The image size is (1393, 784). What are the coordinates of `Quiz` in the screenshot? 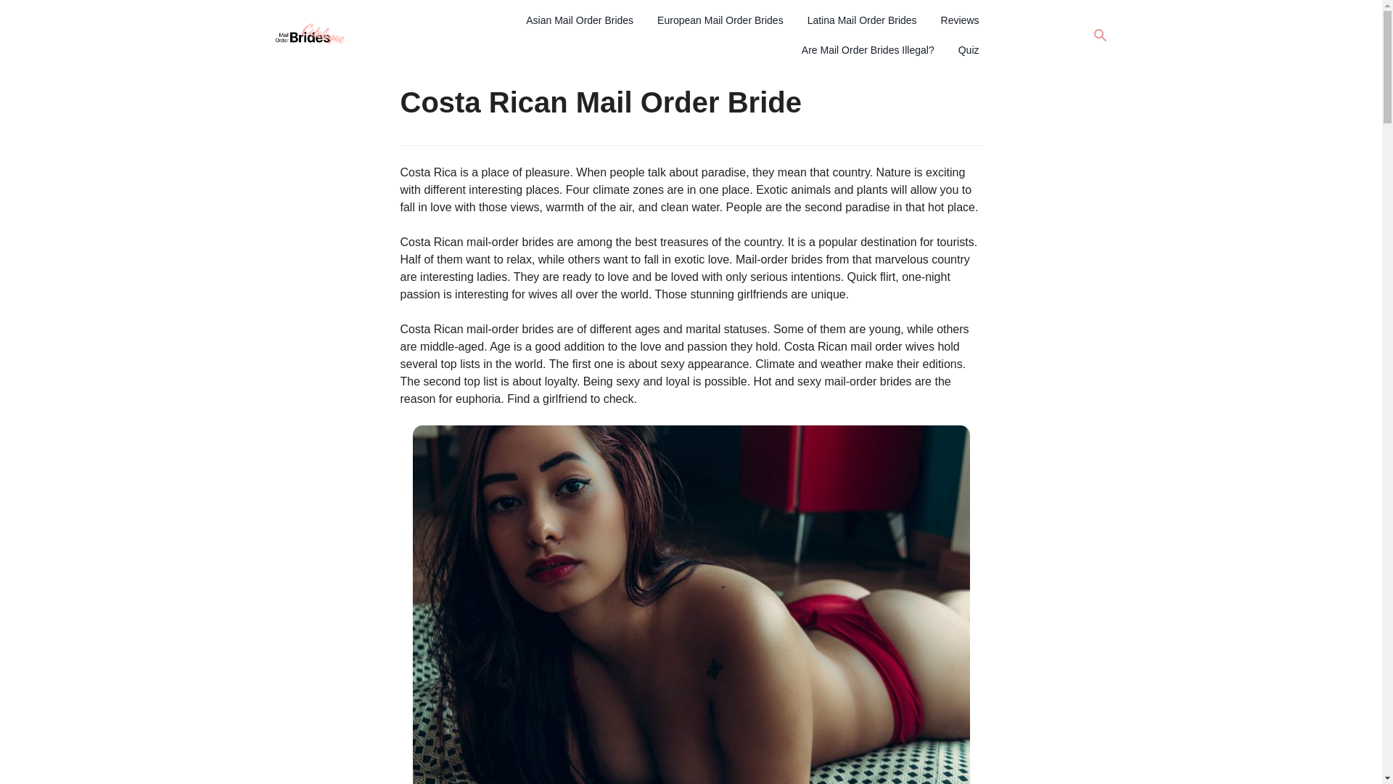 It's located at (969, 49).